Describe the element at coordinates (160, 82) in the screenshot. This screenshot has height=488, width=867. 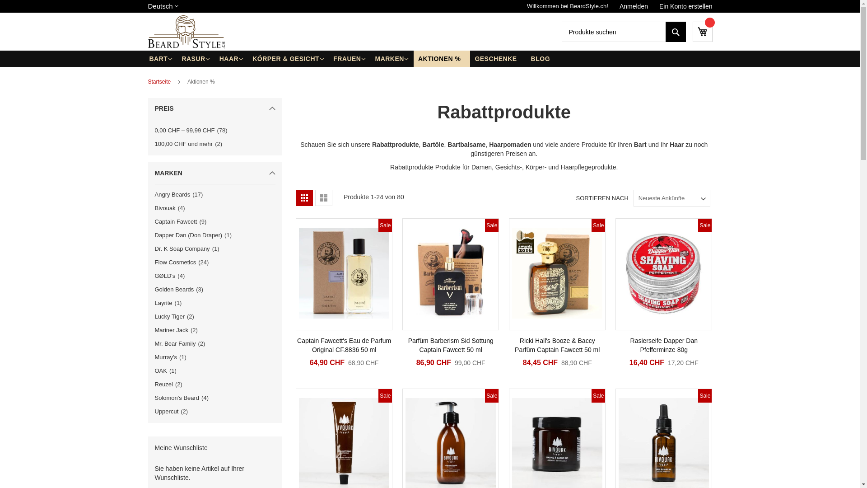
I see `Startseite` at that location.